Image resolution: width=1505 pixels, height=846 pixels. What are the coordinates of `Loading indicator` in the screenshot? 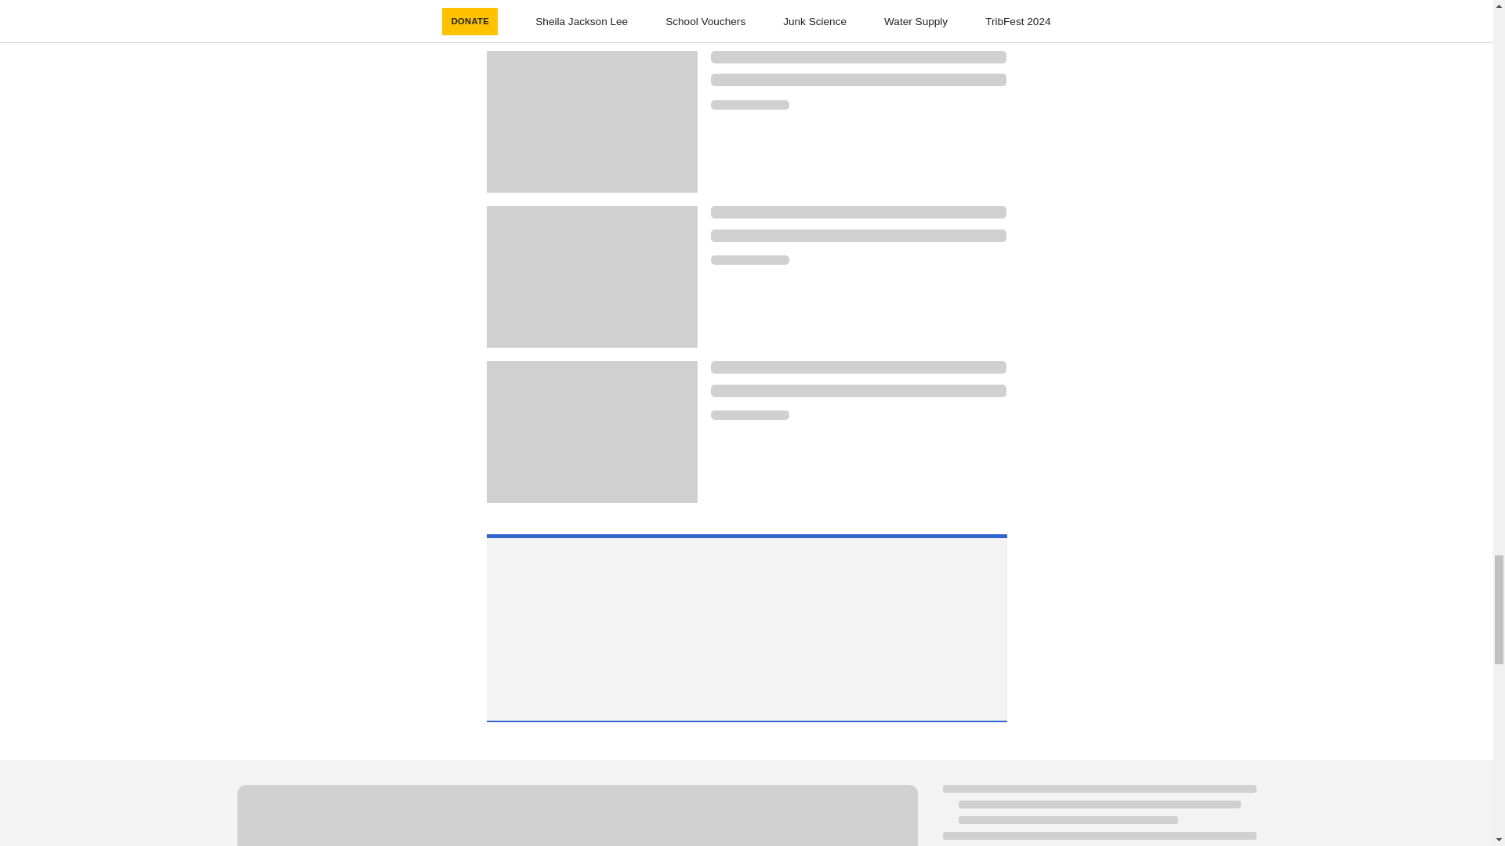 It's located at (749, 260).